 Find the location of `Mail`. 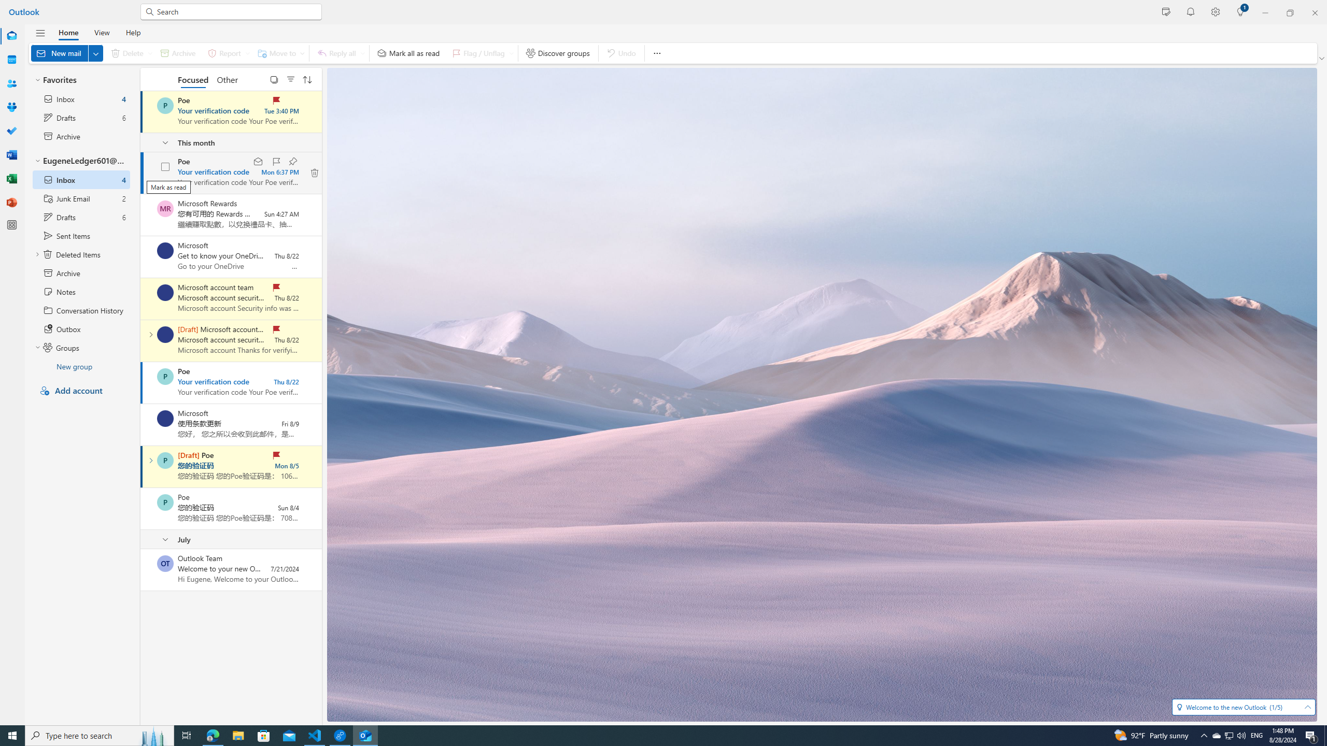

Mail is located at coordinates (11, 36).